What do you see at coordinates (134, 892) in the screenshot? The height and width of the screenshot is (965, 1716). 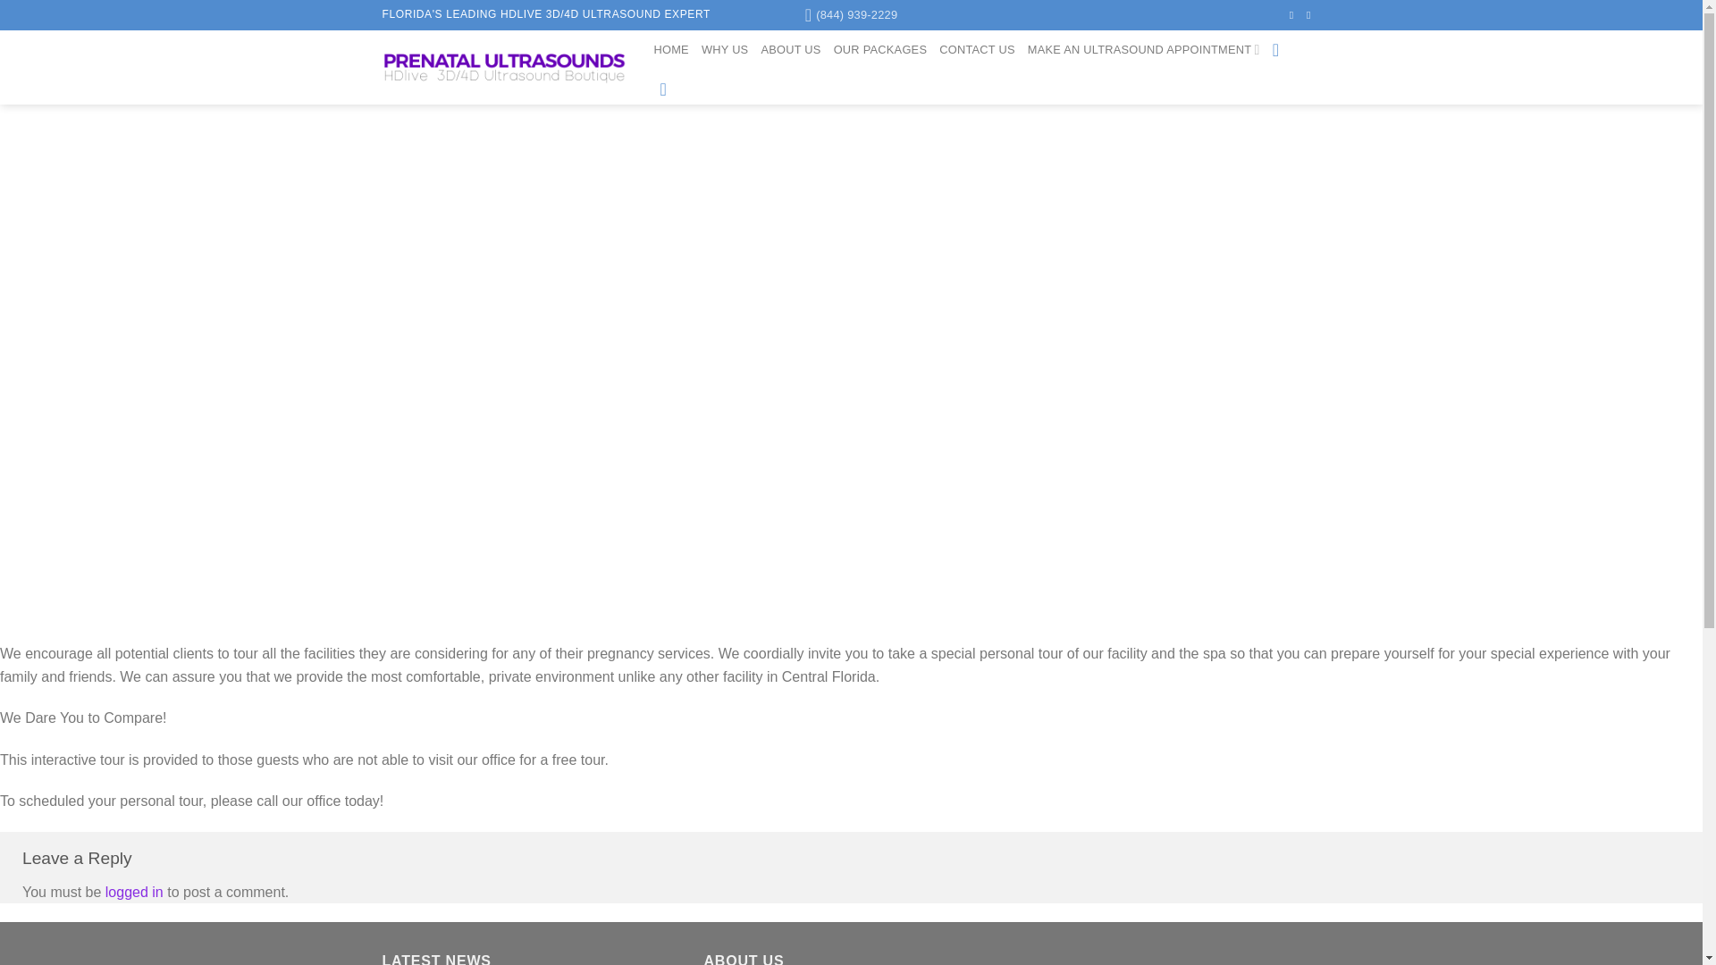 I see `logged in` at bounding box center [134, 892].